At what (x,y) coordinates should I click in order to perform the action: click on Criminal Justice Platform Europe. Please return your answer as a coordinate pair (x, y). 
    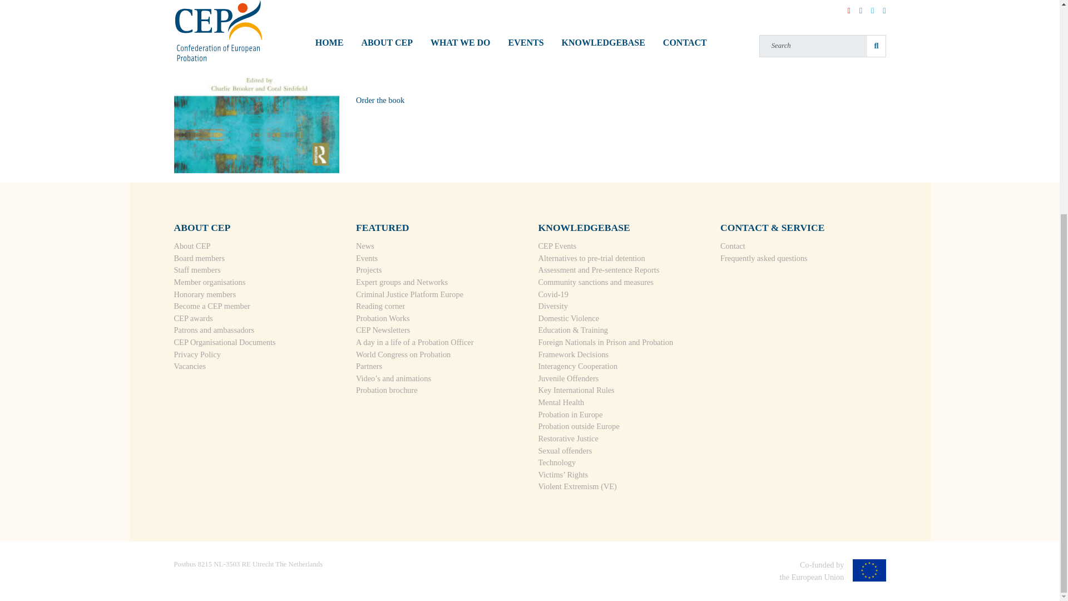
    Looking at the image, I should click on (409, 294).